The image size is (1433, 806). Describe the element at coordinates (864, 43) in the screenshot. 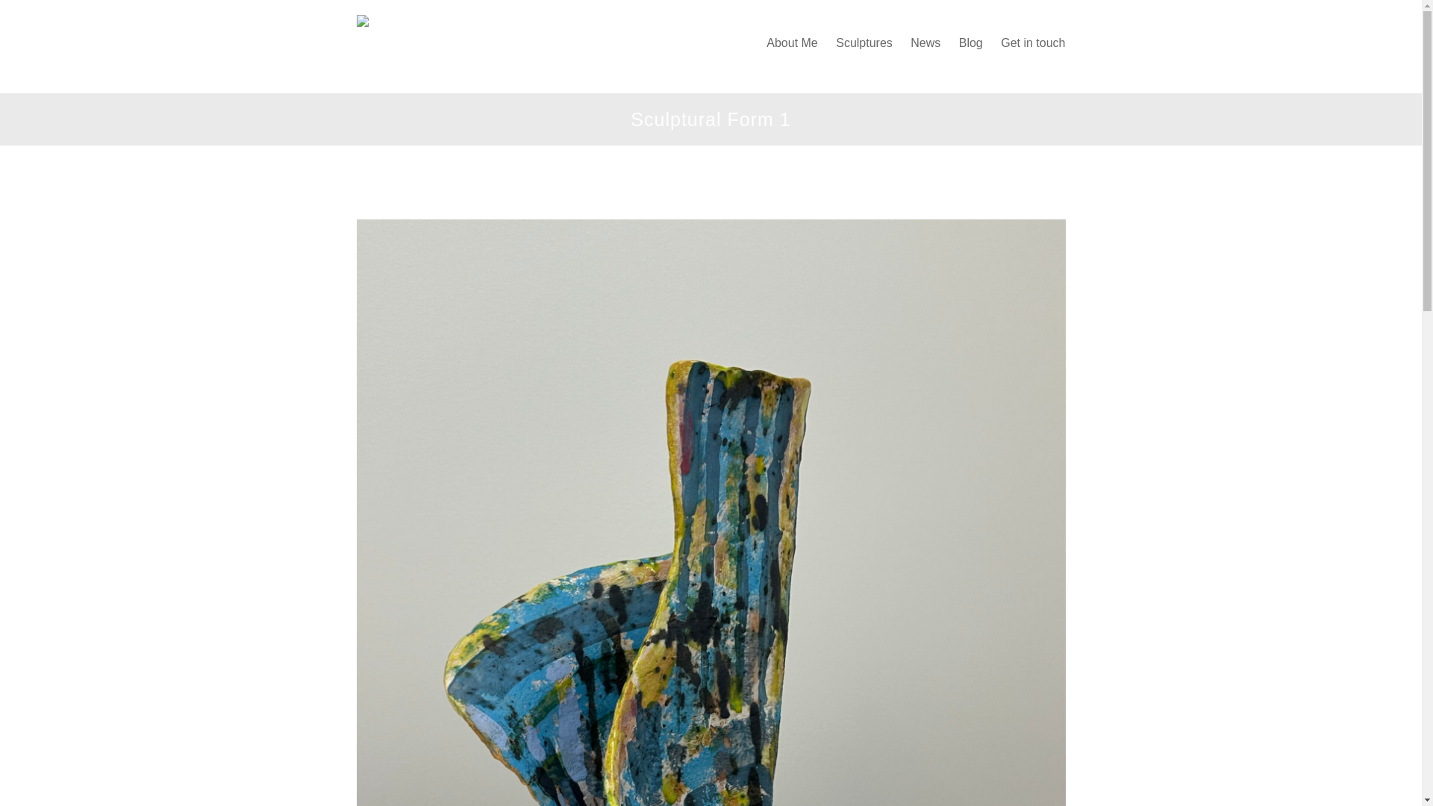

I see `Sculptures` at that location.